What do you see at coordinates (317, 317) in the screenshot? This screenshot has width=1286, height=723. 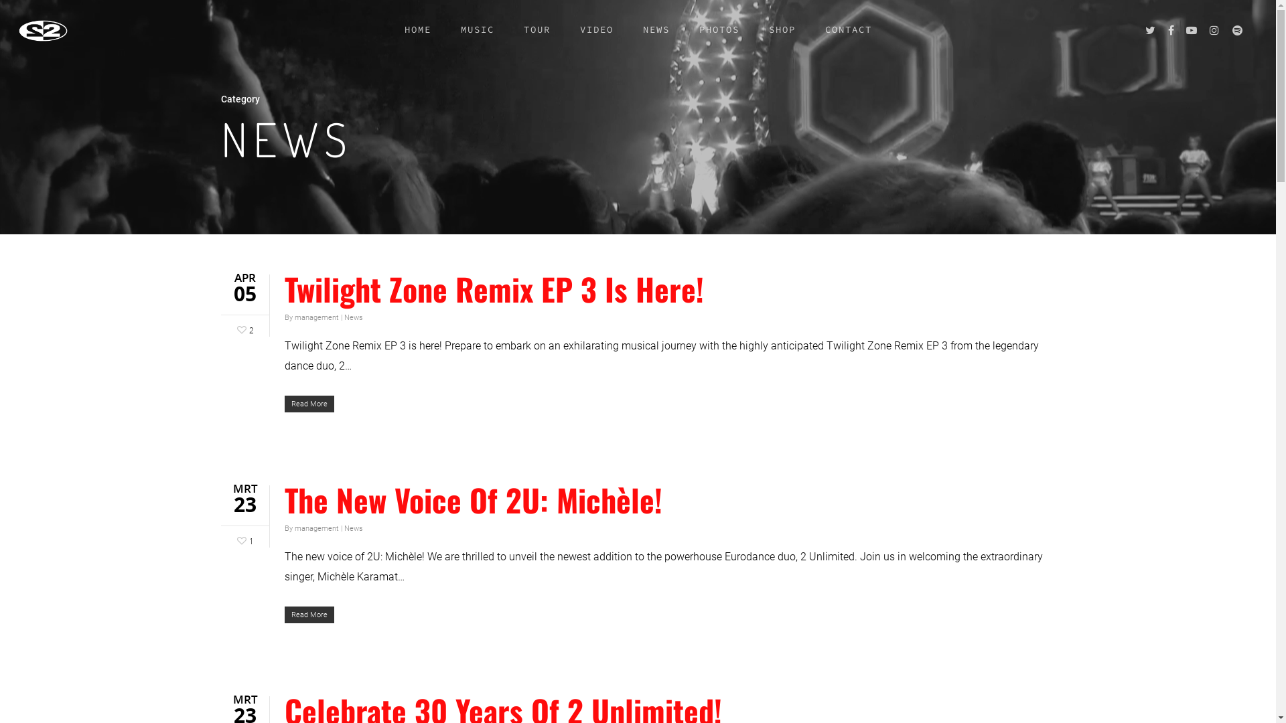 I see `management` at bounding box center [317, 317].